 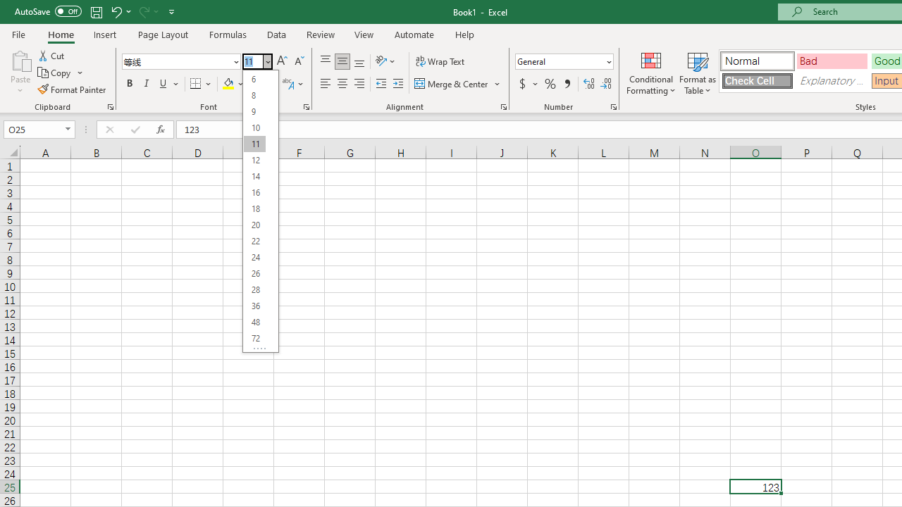 I want to click on Office Clipboard..., so click(x=110, y=107).